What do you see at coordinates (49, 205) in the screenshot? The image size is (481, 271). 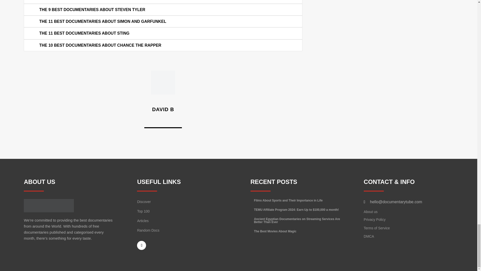 I see `dc-removebg-preview` at bounding box center [49, 205].